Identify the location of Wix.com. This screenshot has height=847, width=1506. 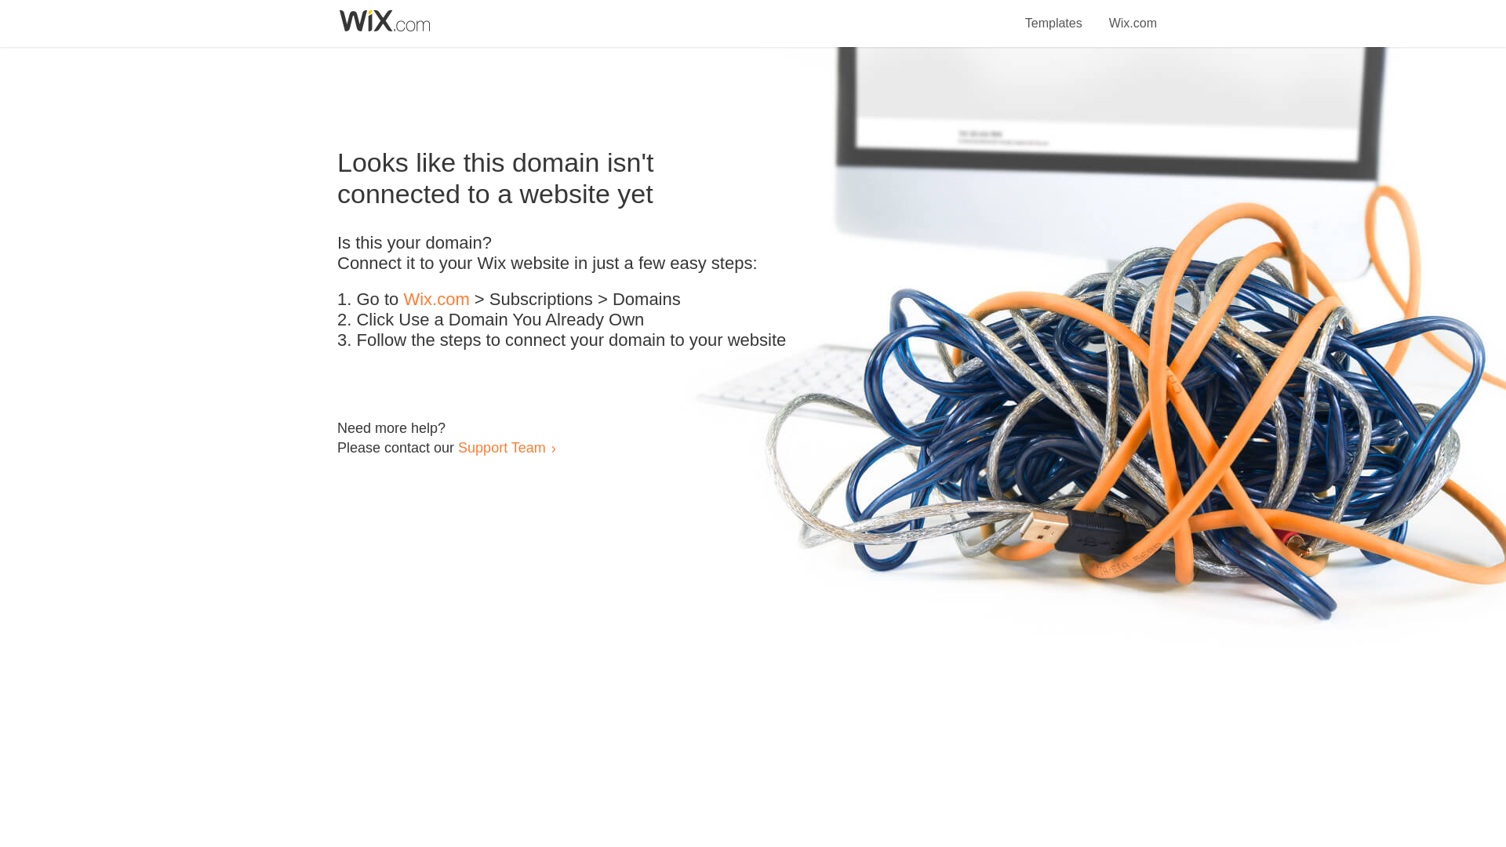
(1133, 14).